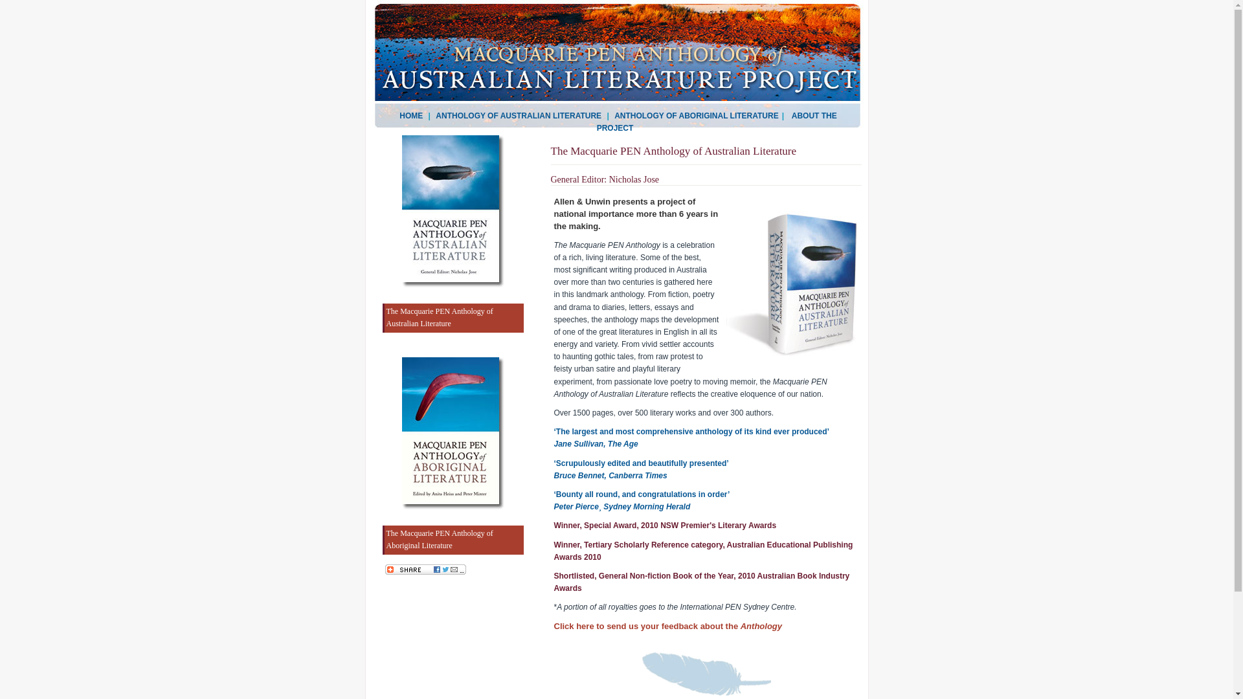 The height and width of the screenshot is (699, 1243). I want to click on The Macquarie PEN Anthology of Australian Literature, so click(453, 318).